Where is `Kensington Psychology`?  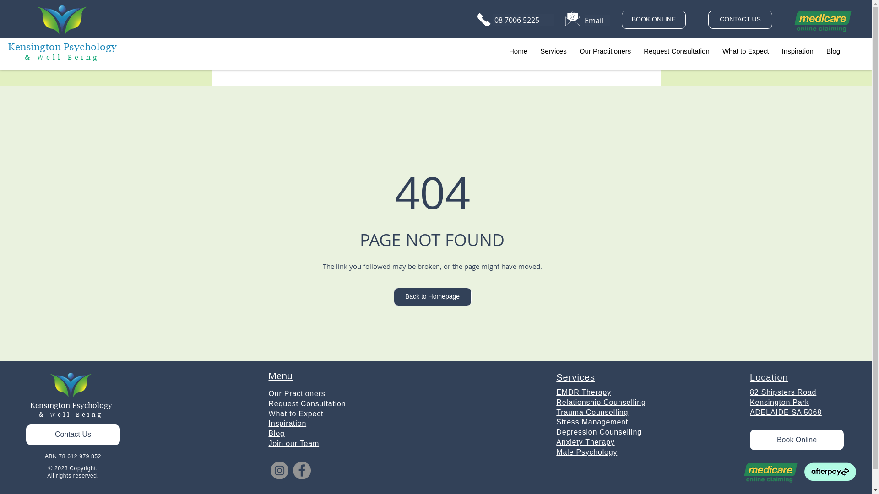 Kensington Psychology is located at coordinates (71, 407).